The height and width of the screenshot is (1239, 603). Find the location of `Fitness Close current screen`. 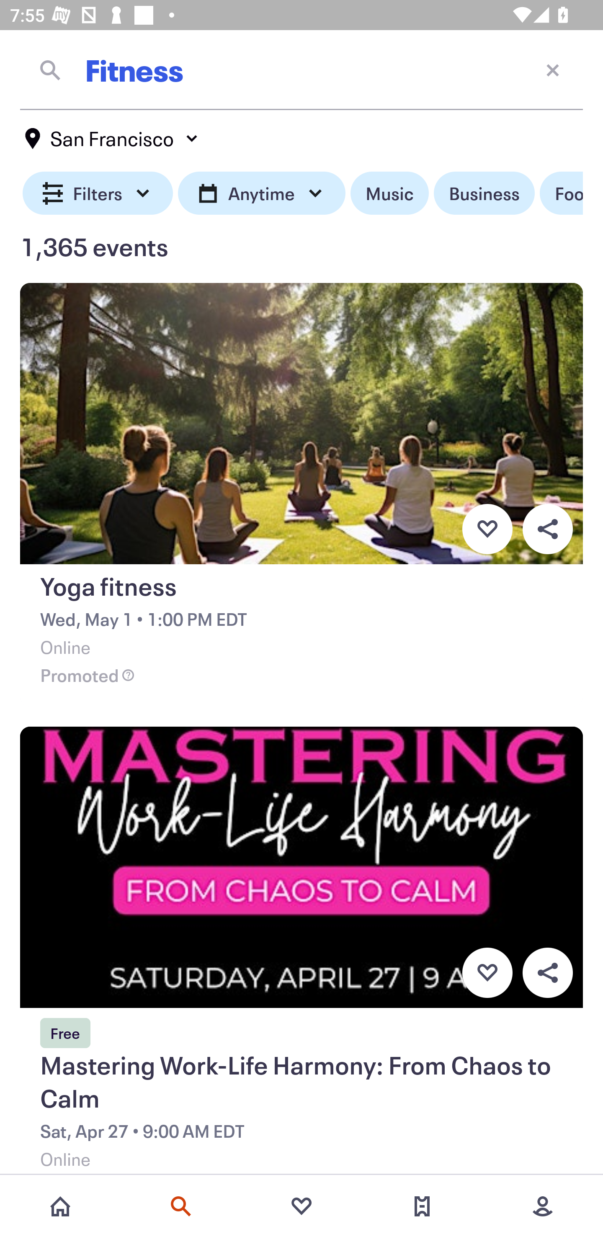

Fitness Close current screen is located at coordinates (301, 70).